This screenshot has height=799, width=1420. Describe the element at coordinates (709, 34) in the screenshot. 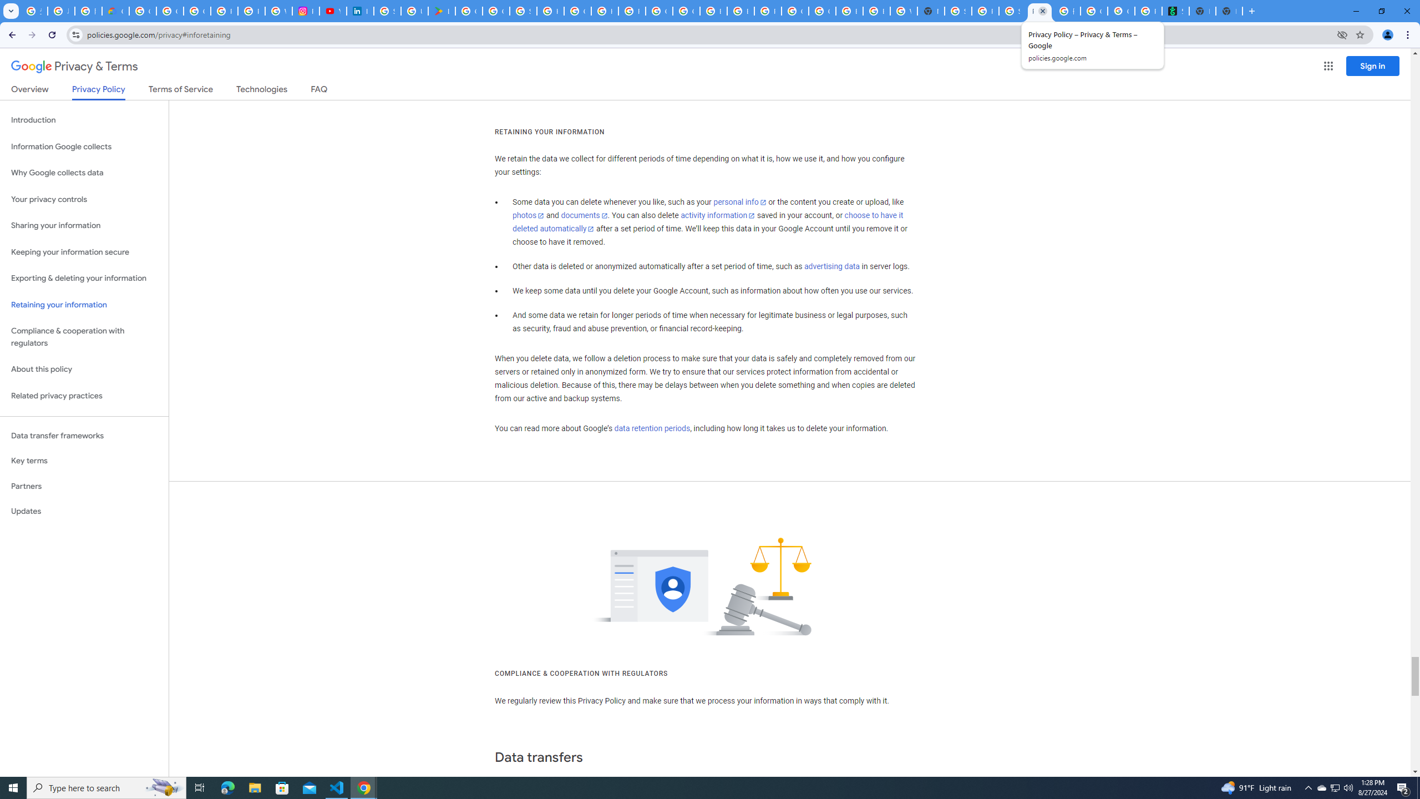

I see `Address and search bar` at that location.